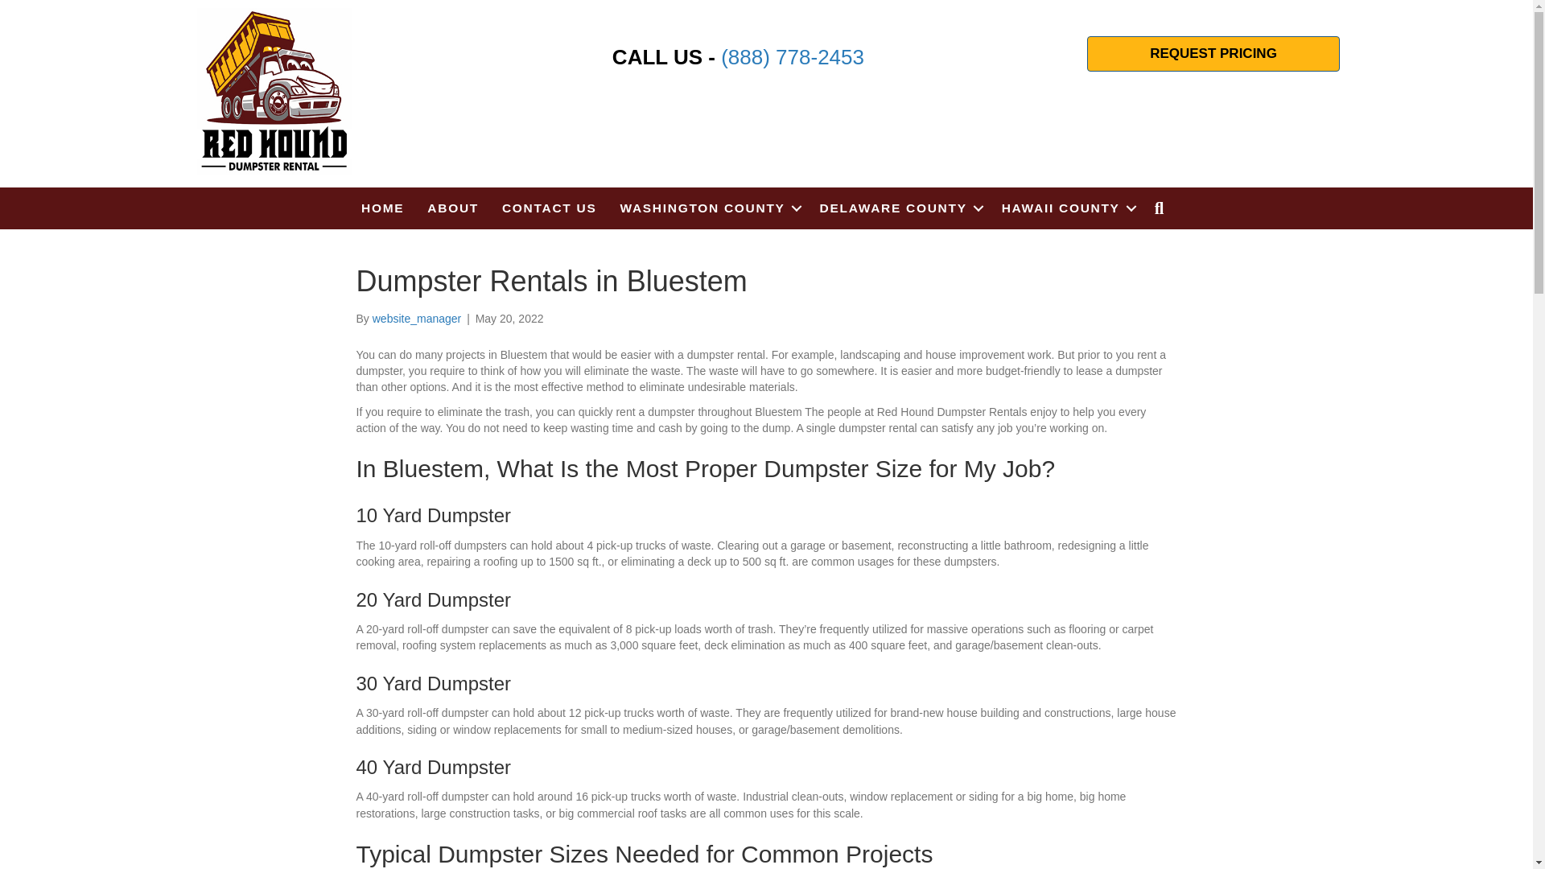  I want to click on SEARCH, so click(1163, 208).